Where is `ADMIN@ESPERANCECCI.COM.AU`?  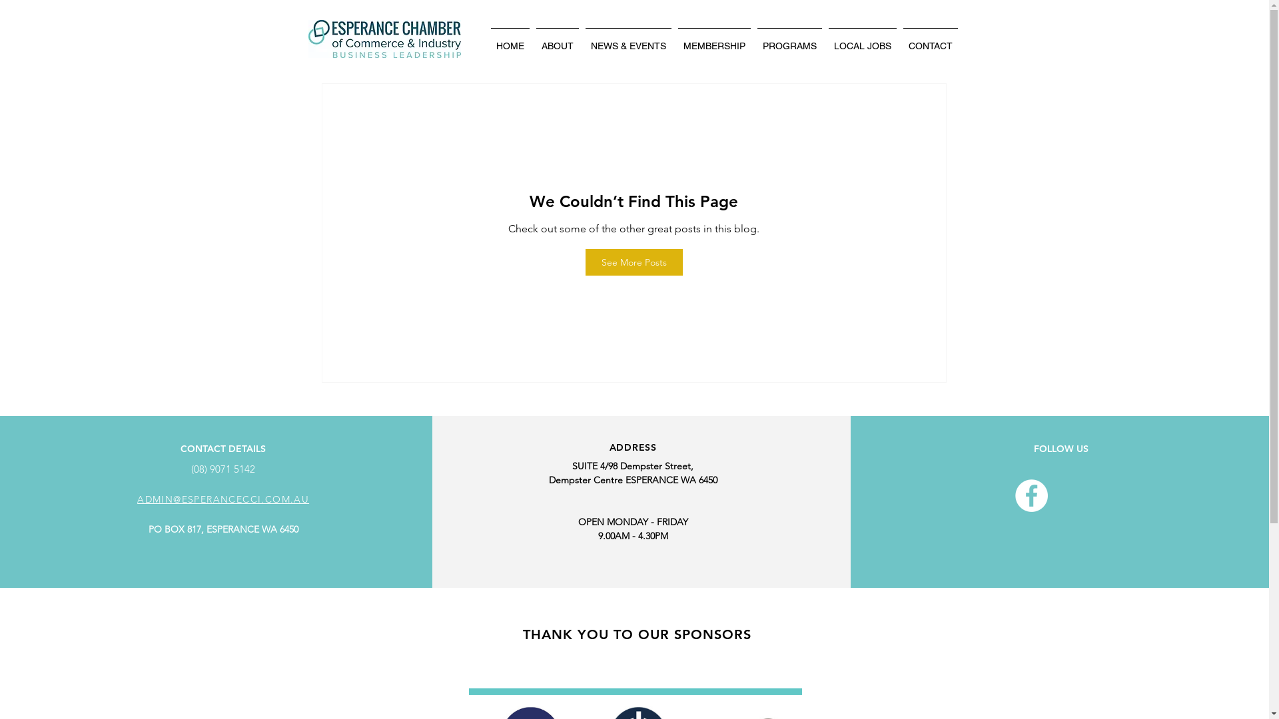 ADMIN@ESPERANCECCI.COM.AU is located at coordinates (223, 499).